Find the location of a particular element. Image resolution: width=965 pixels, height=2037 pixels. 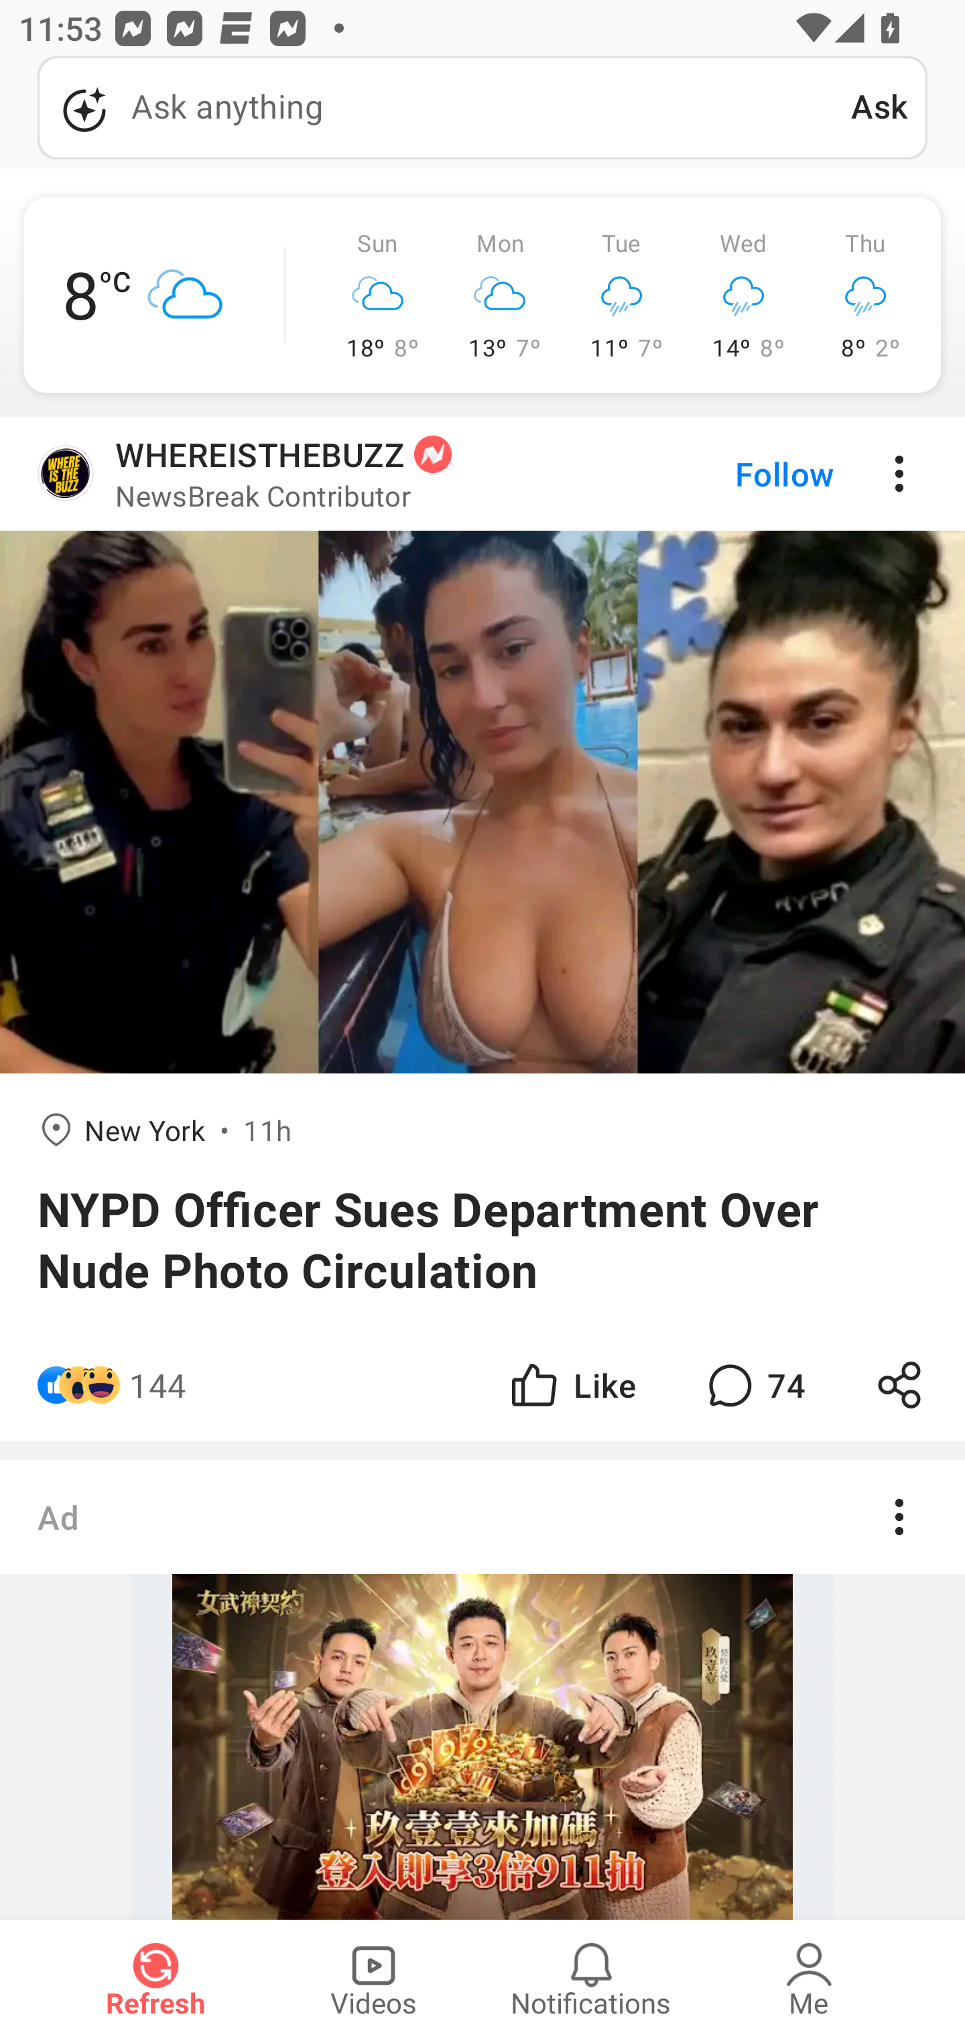

Ask anything is located at coordinates (444, 108).